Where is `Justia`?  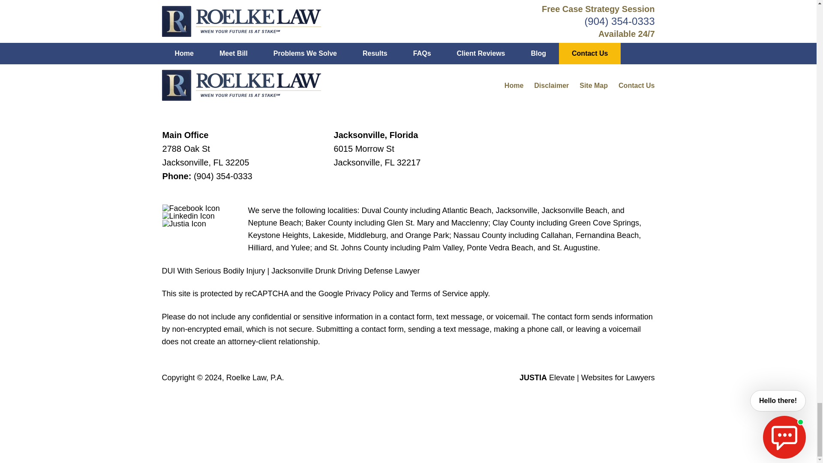
Justia is located at coordinates (184, 224).